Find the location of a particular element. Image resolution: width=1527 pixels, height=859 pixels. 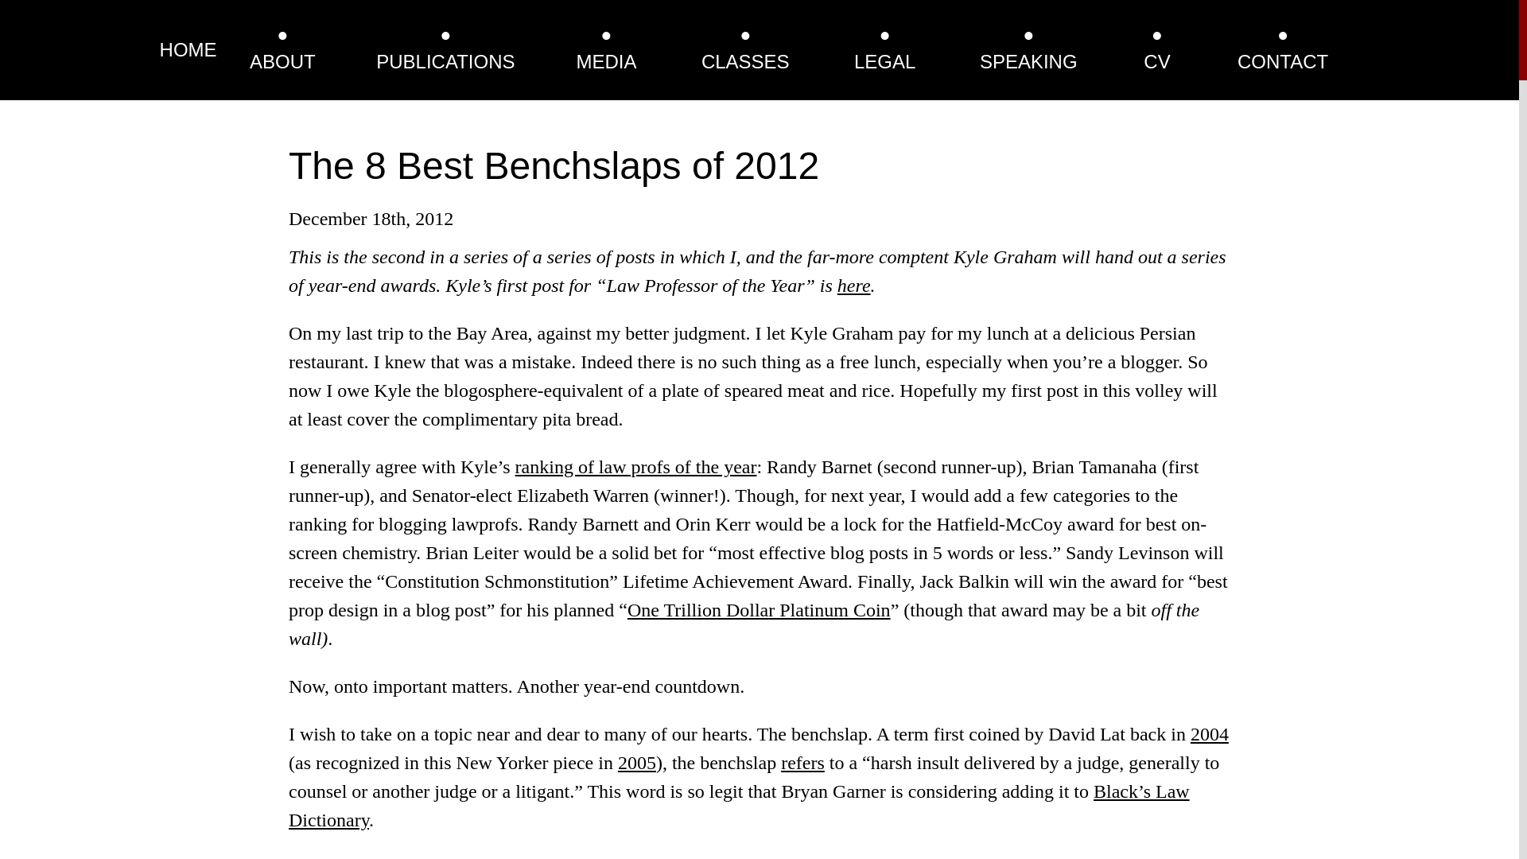

MEDIA is located at coordinates (606, 61).